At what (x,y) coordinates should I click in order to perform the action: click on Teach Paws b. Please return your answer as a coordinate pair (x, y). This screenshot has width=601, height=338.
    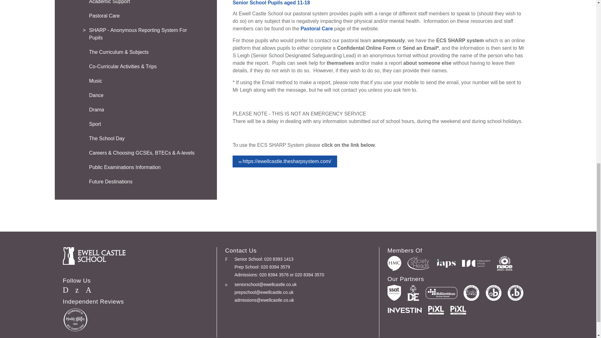
    Looking at the image, I should click on (493, 293).